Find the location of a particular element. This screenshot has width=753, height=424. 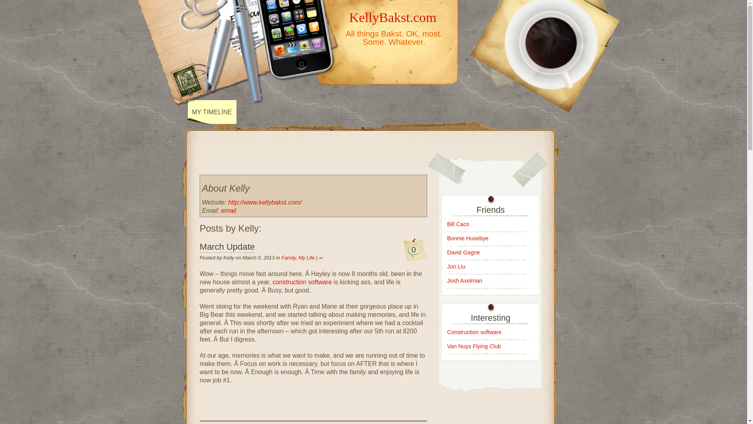

Permanent Link to March Update is located at coordinates (227, 247).